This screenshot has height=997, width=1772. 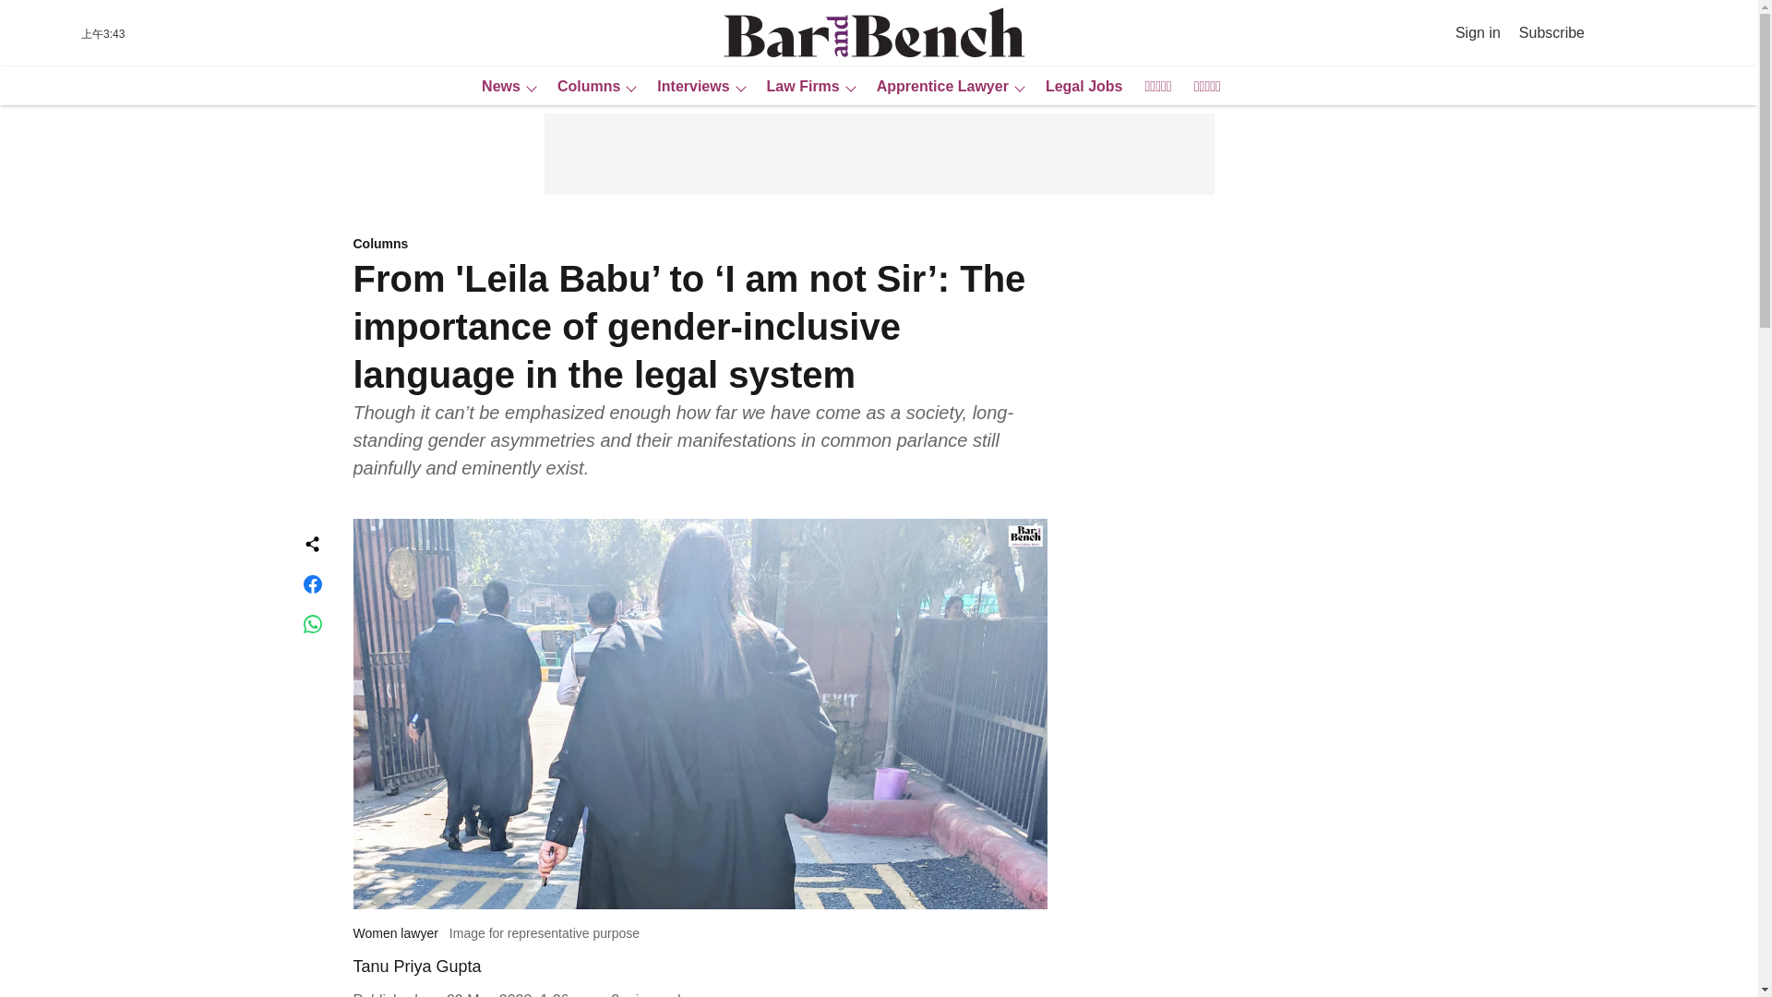 I want to click on 2023-05-29 05:26, so click(x=520, y=994).